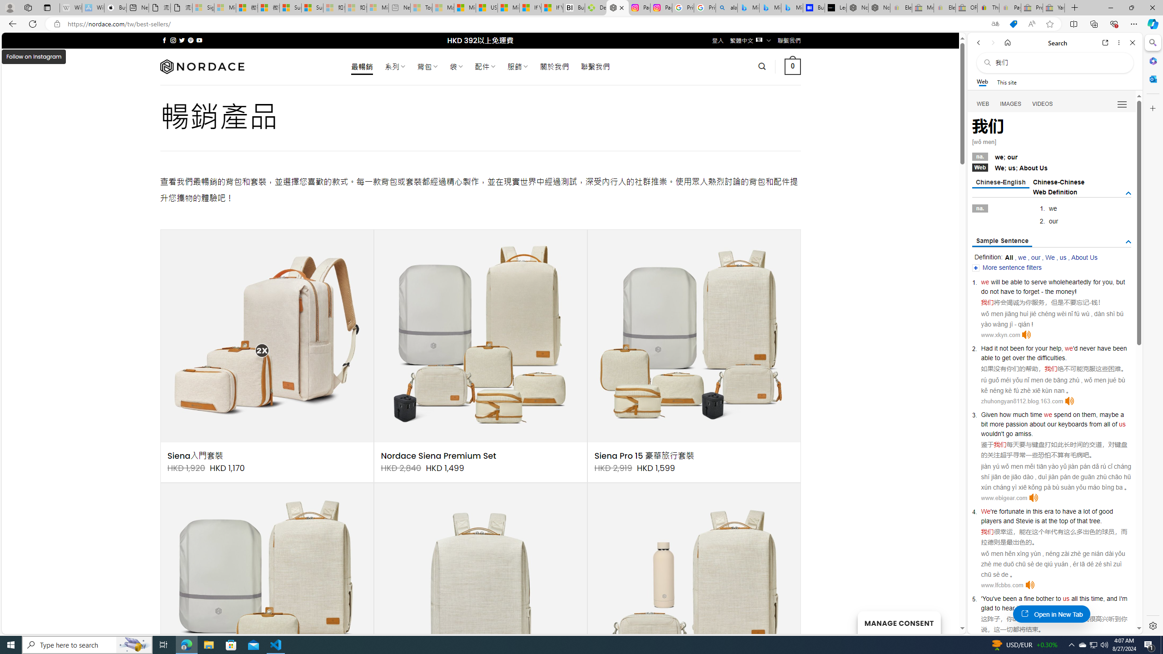  Describe the element at coordinates (793, 66) in the screenshot. I see ` 0 ` at that location.